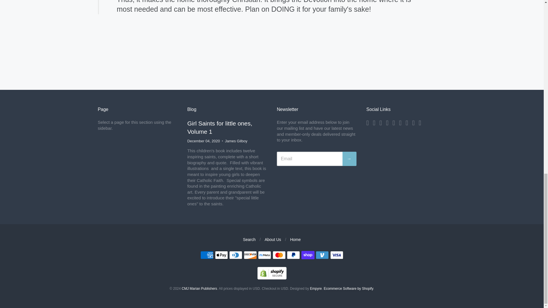 The width and height of the screenshot is (548, 308). Describe the element at coordinates (308, 255) in the screenshot. I see `Shop Pay` at that location.